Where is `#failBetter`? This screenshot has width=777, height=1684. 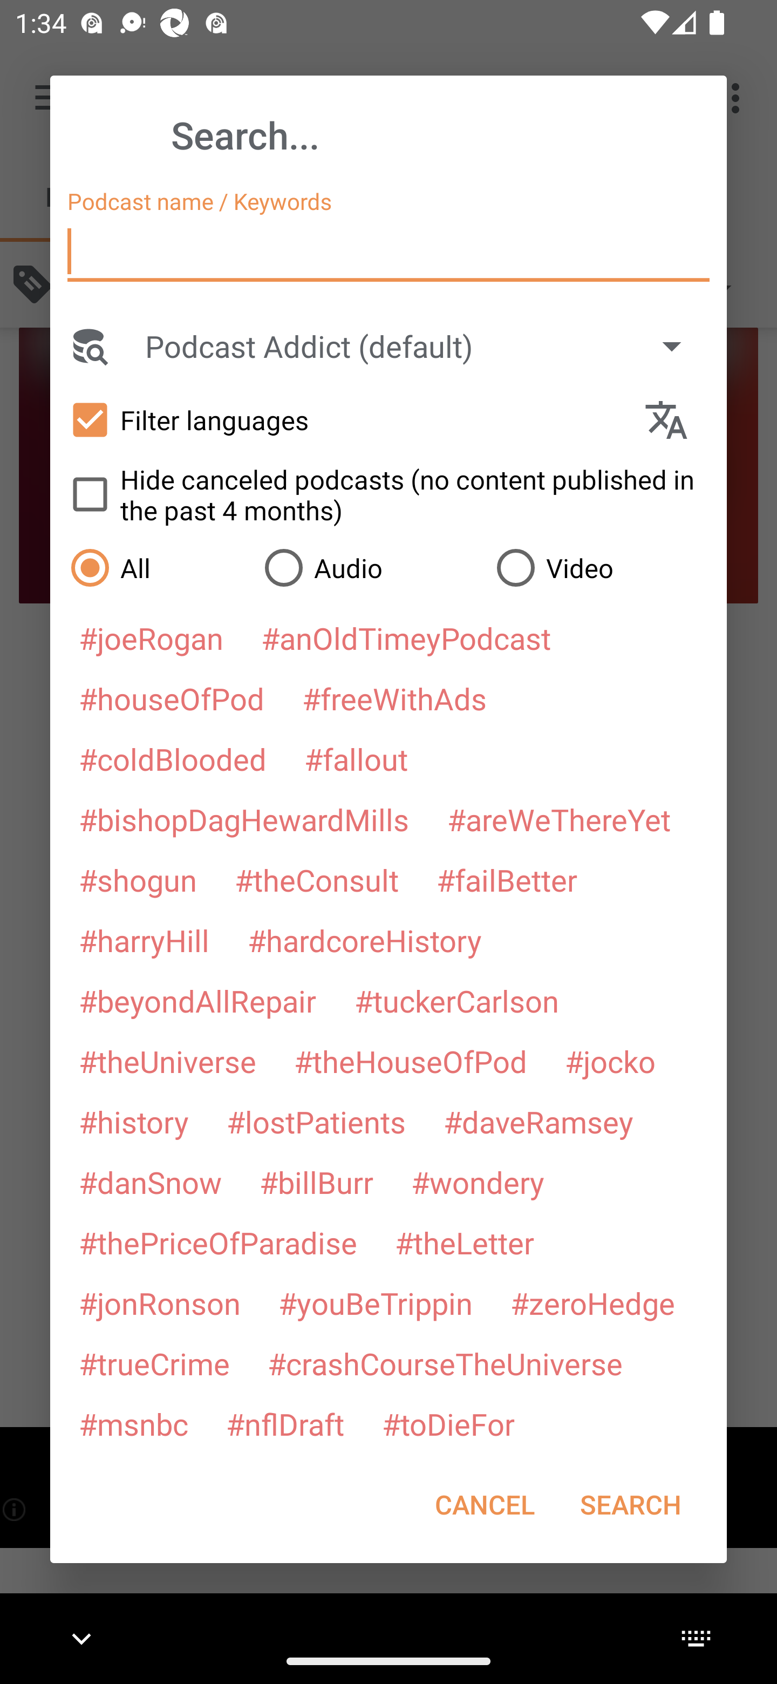 #failBetter is located at coordinates (507, 880).